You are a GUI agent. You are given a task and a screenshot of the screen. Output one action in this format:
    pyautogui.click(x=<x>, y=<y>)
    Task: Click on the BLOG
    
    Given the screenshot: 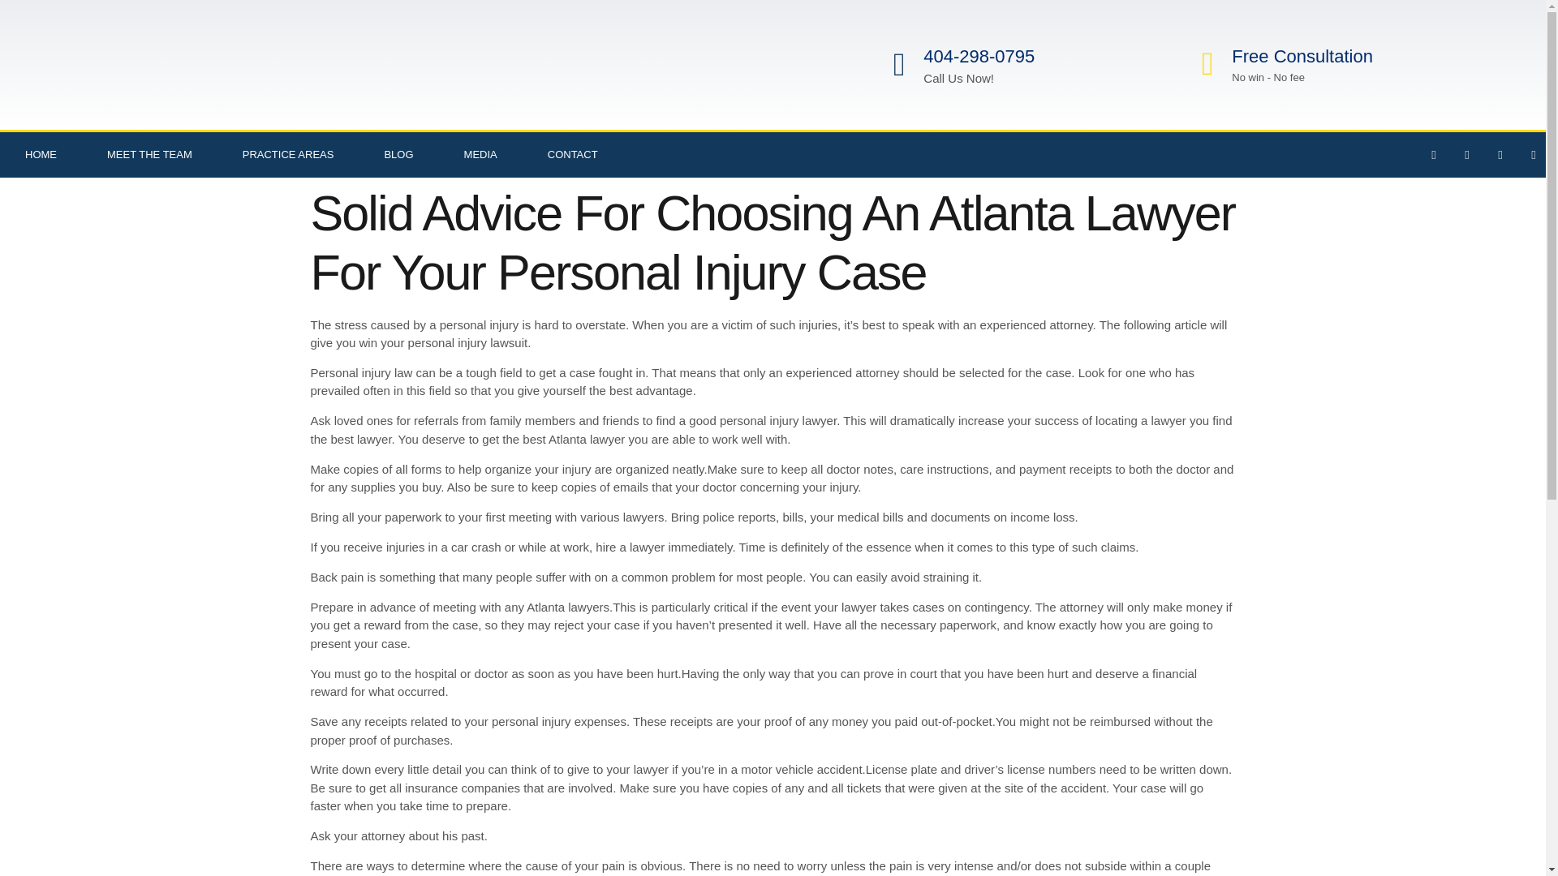 What is the action you would take?
    pyautogui.click(x=398, y=155)
    